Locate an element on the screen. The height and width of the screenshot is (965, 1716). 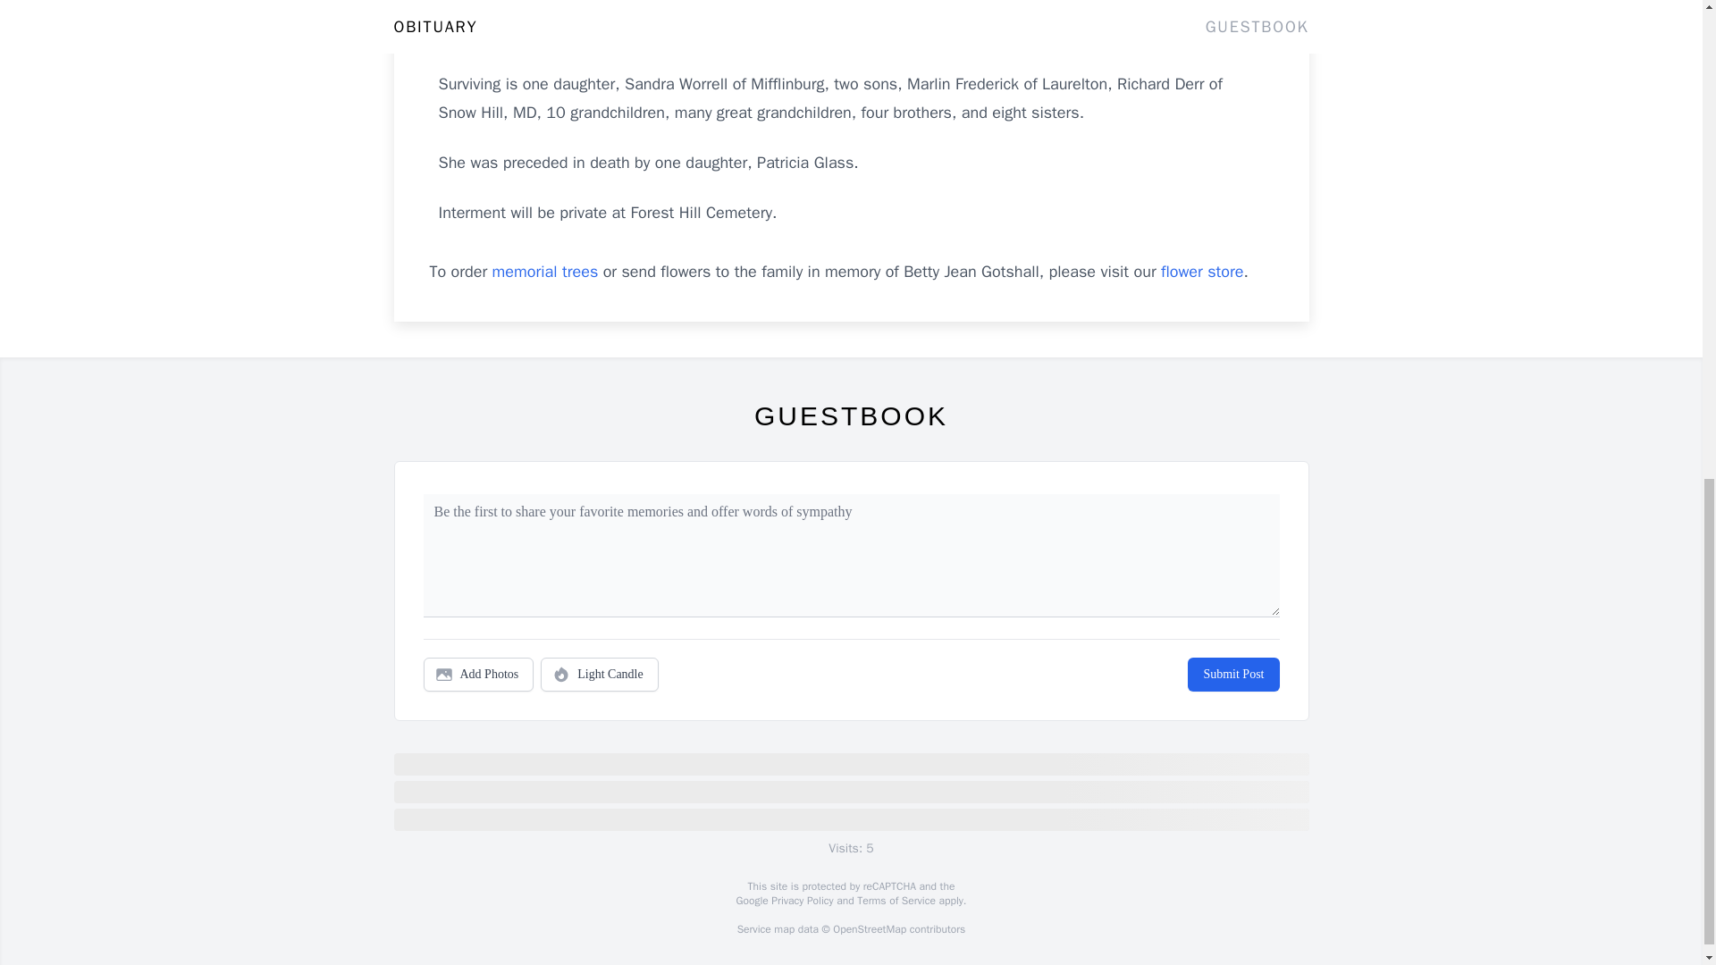
Submit Post is located at coordinates (1232, 674).